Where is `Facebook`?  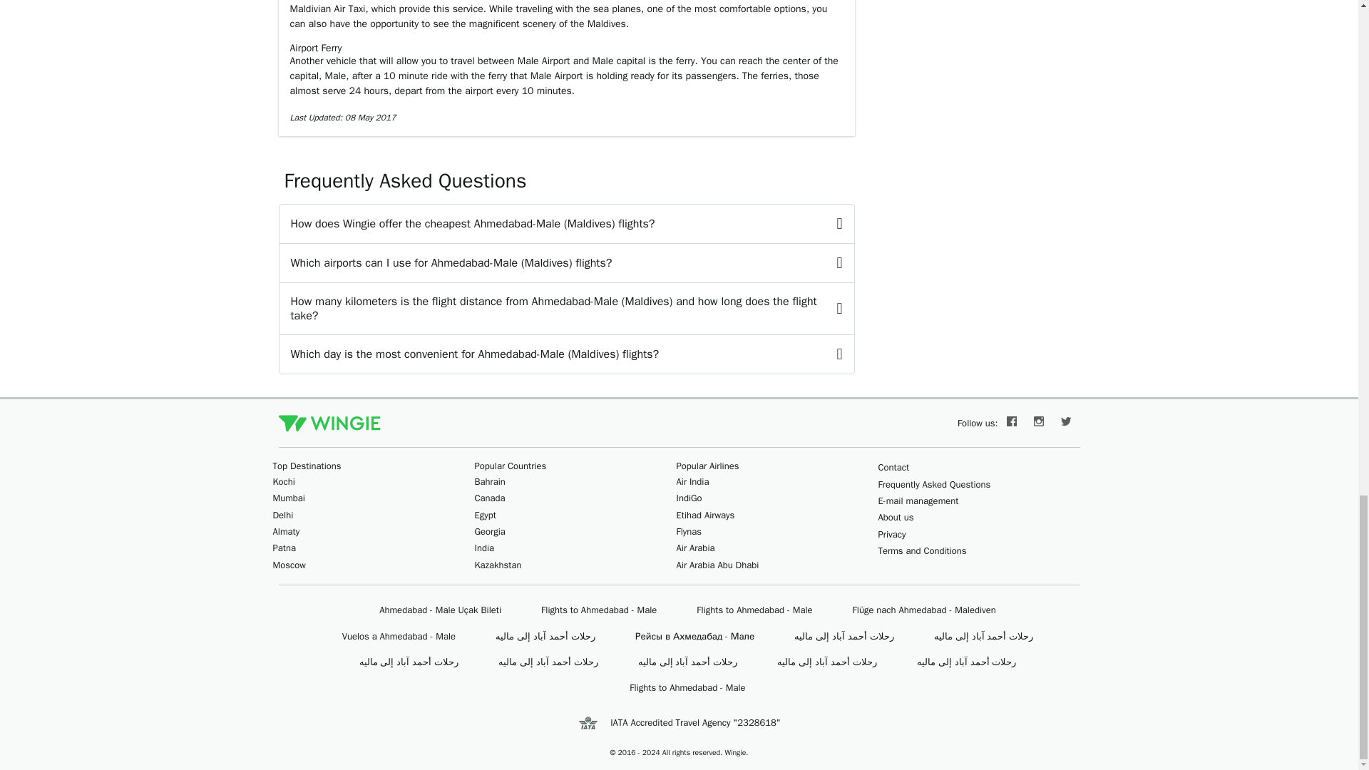 Facebook is located at coordinates (1011, 423).